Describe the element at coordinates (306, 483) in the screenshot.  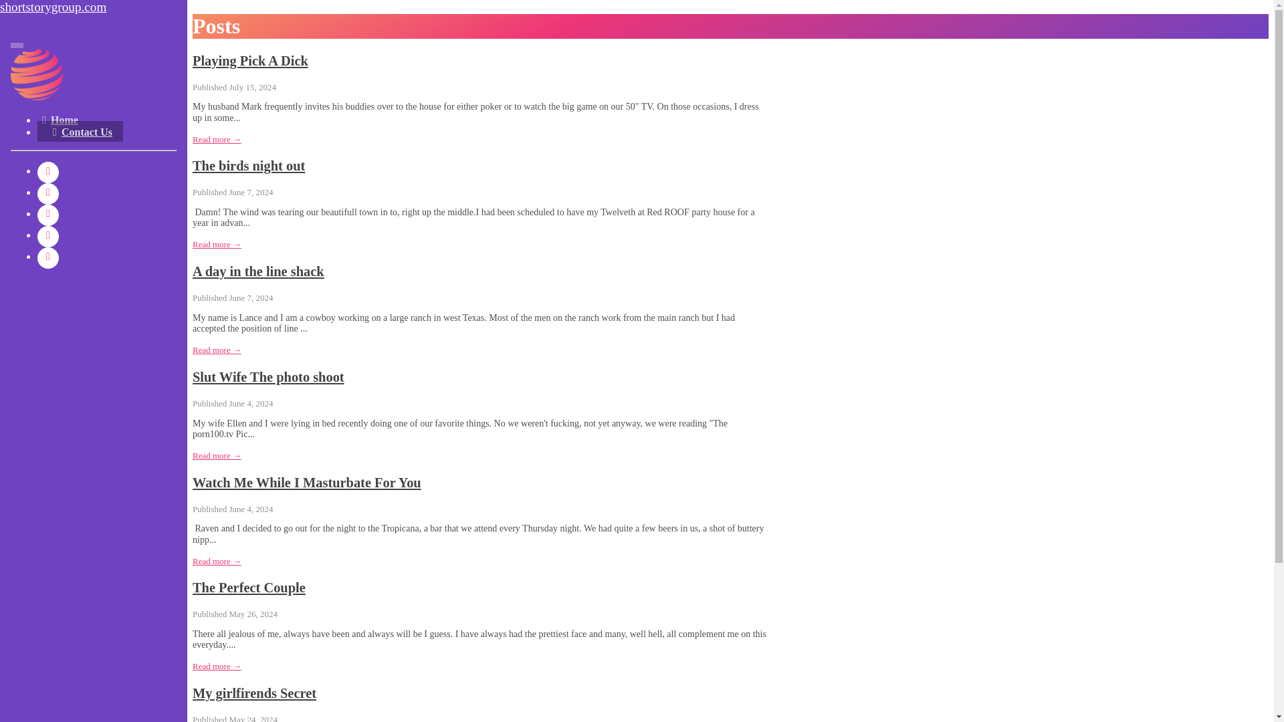
I see `Watch Me While I Masturbate For You` at that location.